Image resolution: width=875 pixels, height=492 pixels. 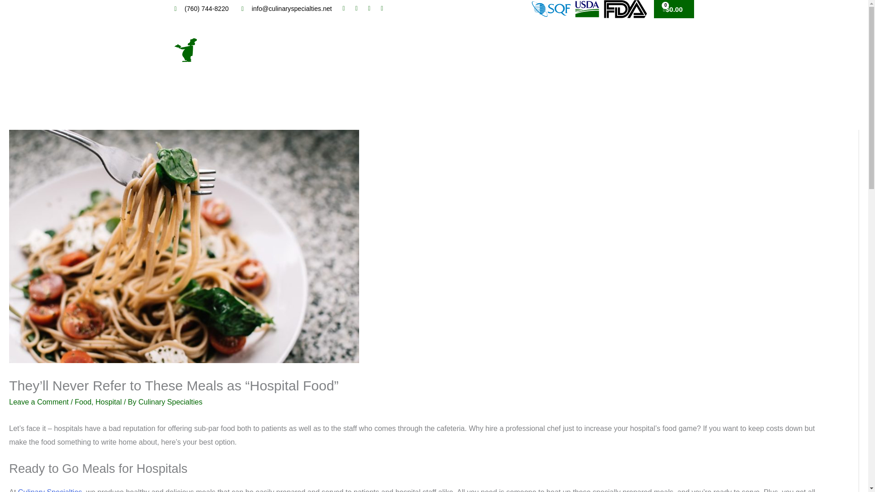 What do you see at coordinates (170, 402) in the screenshot?
I see `View all posts by Culinary Specialties` at bounding box center [170, 402].